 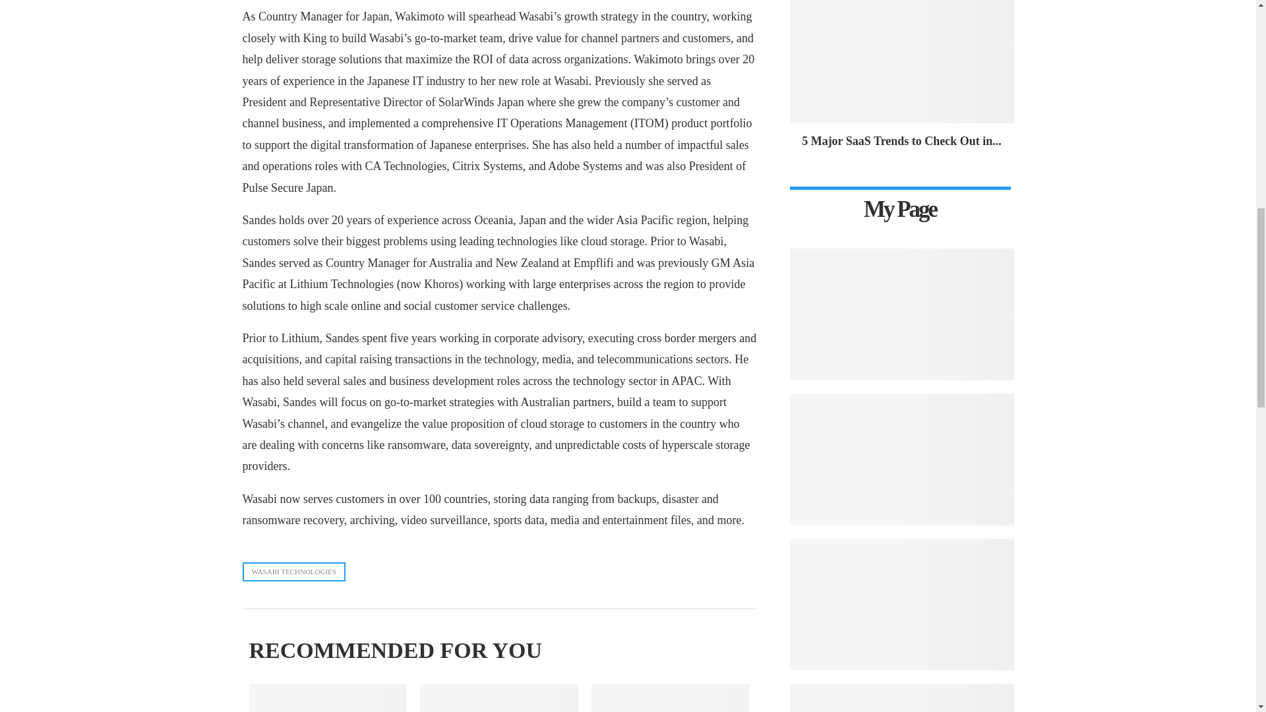 What do you see at coordinates (901, 141) in the screenshot?
I see `5 Major SaaS Trends to Check Out in 2021` at bounding box center [901, 141].